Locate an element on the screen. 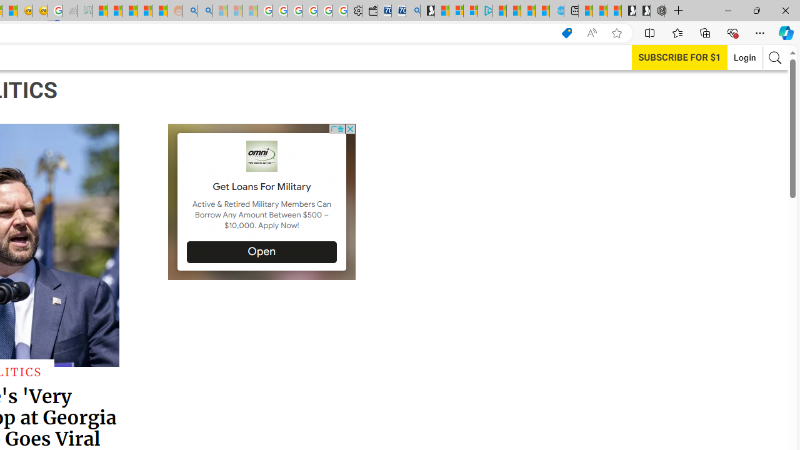 This screenshot has width=800, height=450. Subscribe to our service is located at coordinates (679, 57).